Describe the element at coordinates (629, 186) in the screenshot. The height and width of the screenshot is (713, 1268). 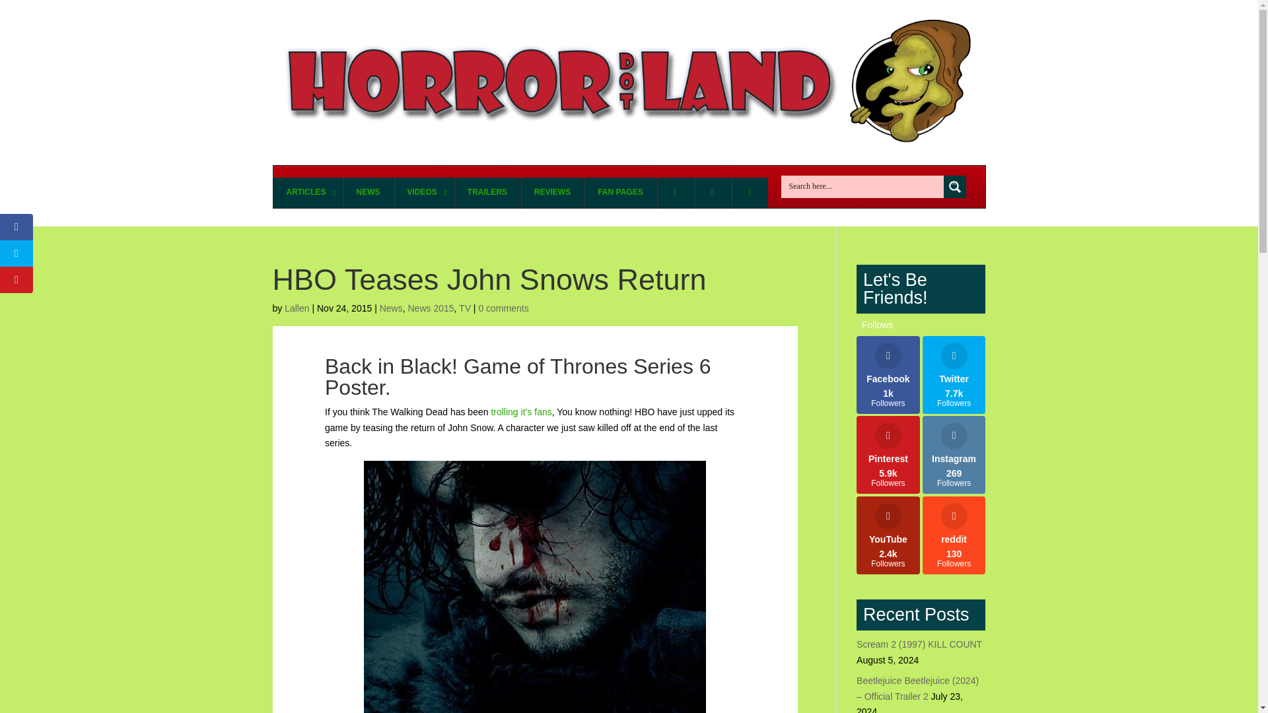
I see `NEWS` at that location.